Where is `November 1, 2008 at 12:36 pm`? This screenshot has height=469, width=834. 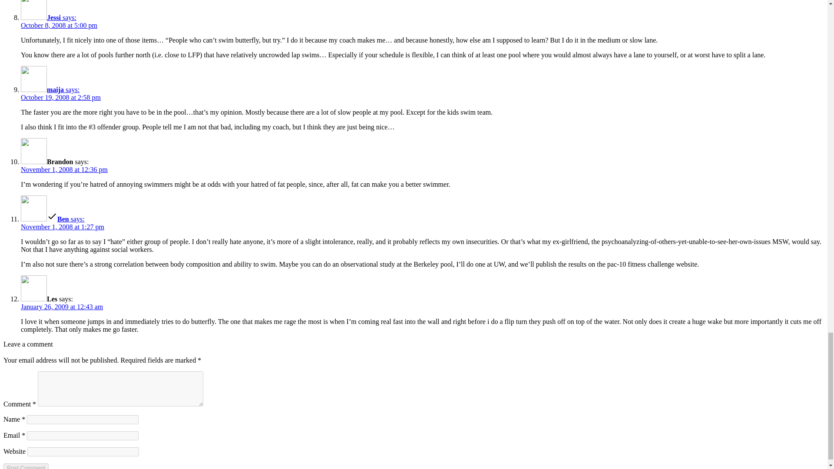
November 1, 2008 at 12:36 pm is located at coordinates (64, 169).